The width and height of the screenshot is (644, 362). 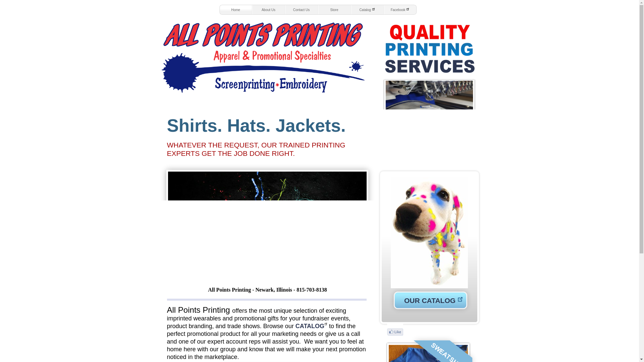 I want to click on Home, so click(x=236, y=10).